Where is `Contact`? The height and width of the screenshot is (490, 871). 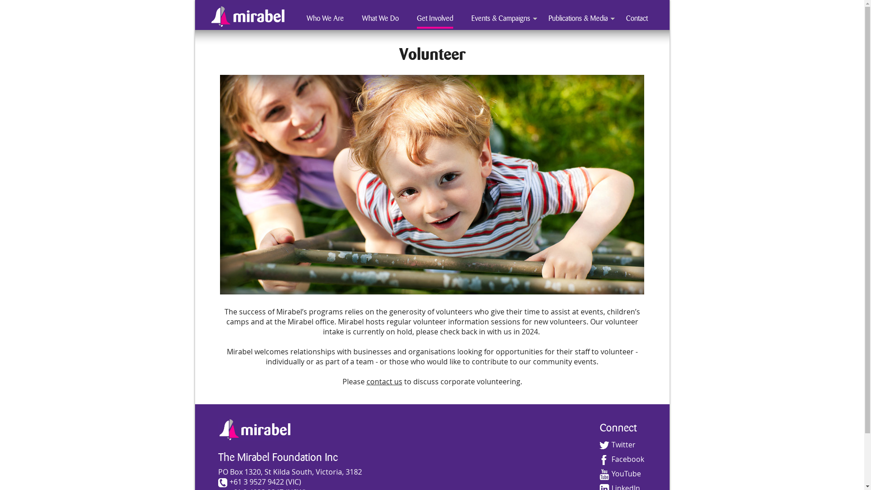 Contact is located at coordinates (637, 19).